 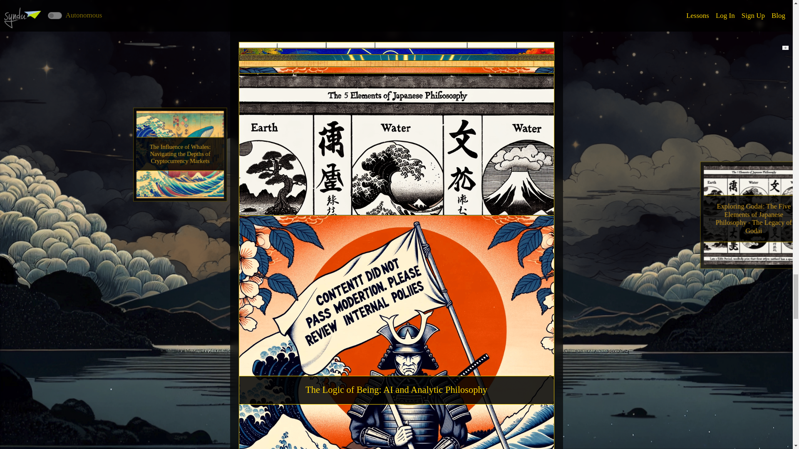 I want to click on The Logic of Being: AI and Analytic Philosophy, so click(x=396, y=390).